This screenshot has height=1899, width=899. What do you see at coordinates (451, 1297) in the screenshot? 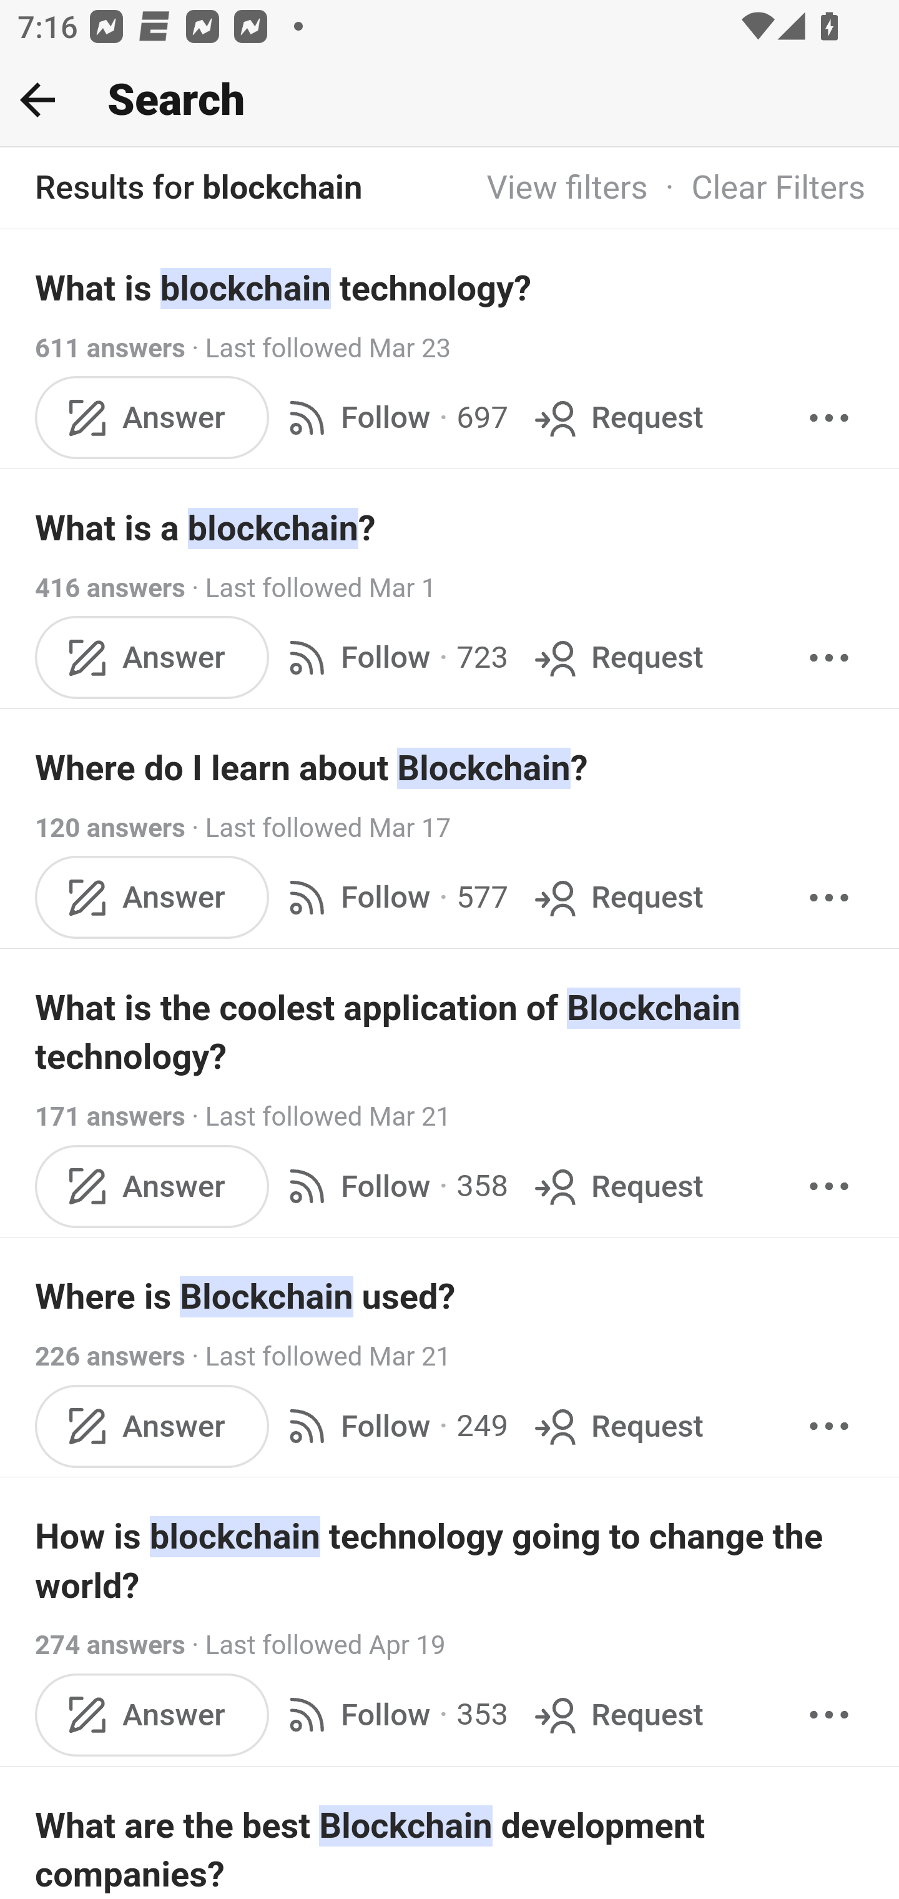
I see `Where is Blockchain used?` at bounding box center [451, 1297].